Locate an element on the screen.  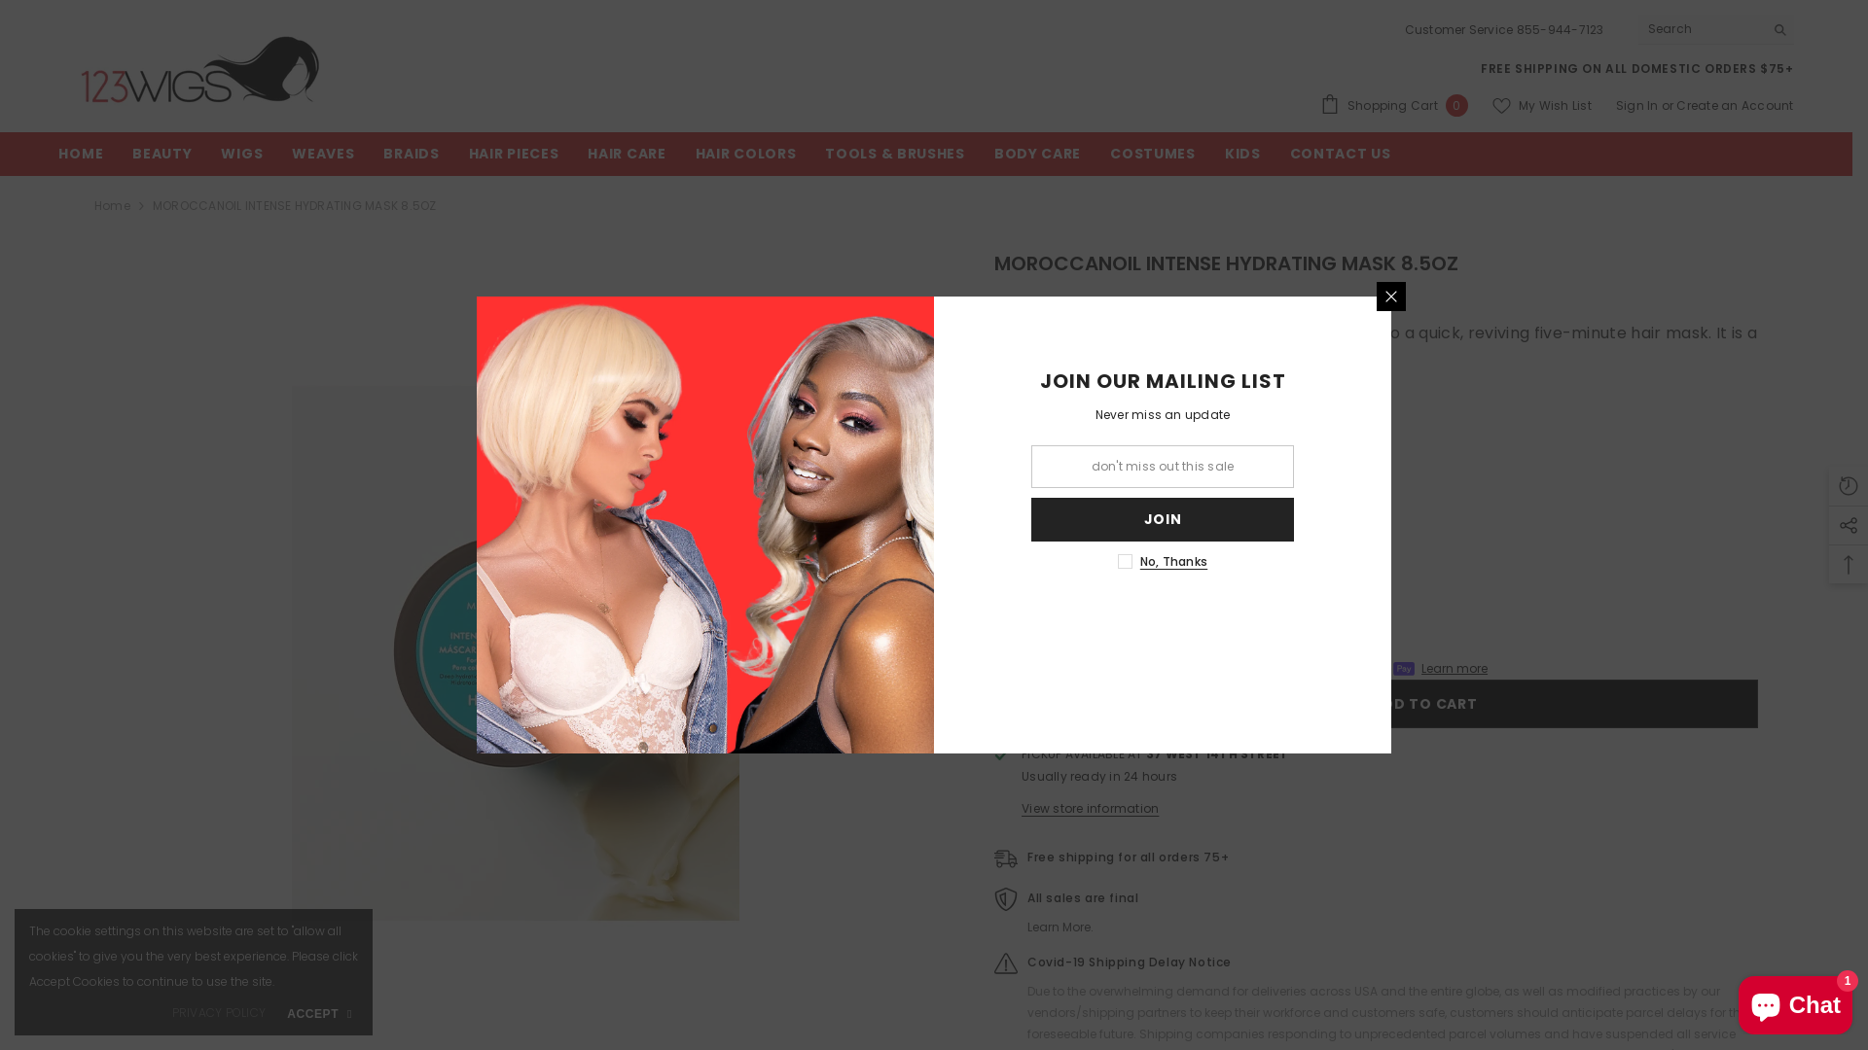
TOOLS & BRUSHES is located at coordinates (895, 159).